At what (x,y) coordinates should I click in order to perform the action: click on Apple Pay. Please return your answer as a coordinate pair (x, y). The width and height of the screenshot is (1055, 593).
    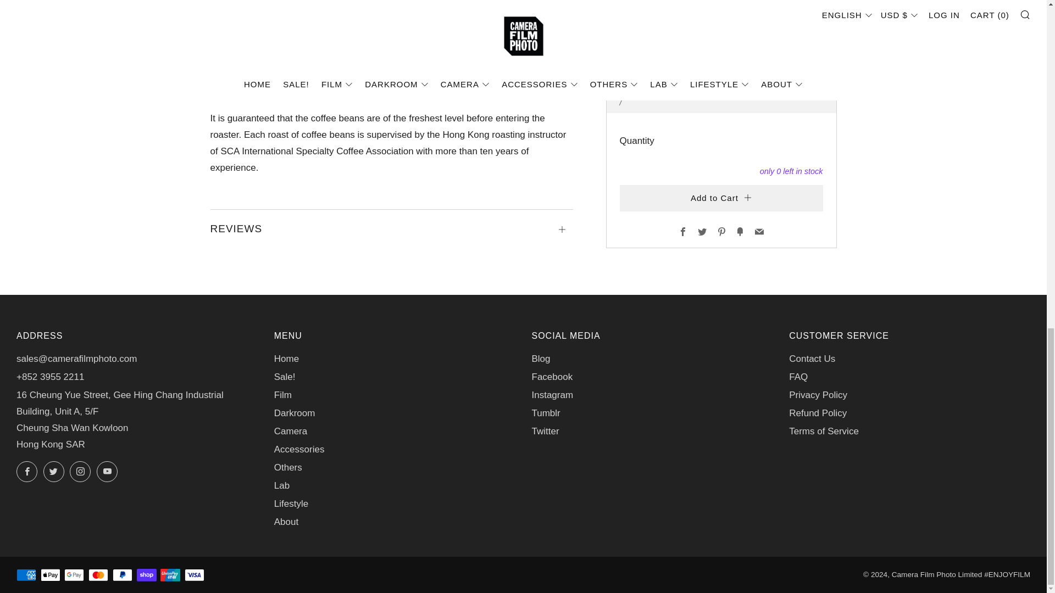
    Looking at the image, I should click on (51, 575).